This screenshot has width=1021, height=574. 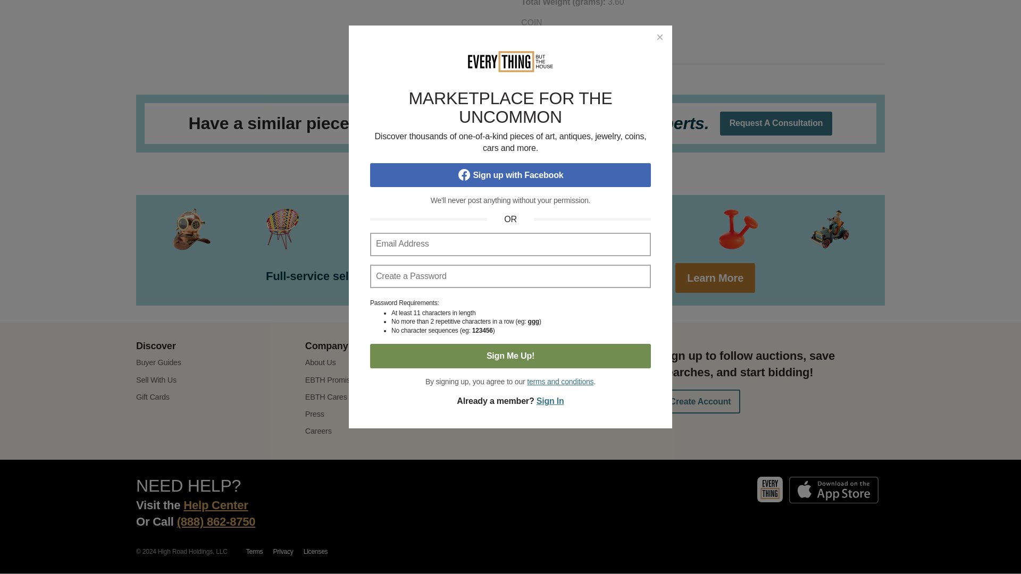 I want to click on Request A Consultation, so click(x=776, y=123).